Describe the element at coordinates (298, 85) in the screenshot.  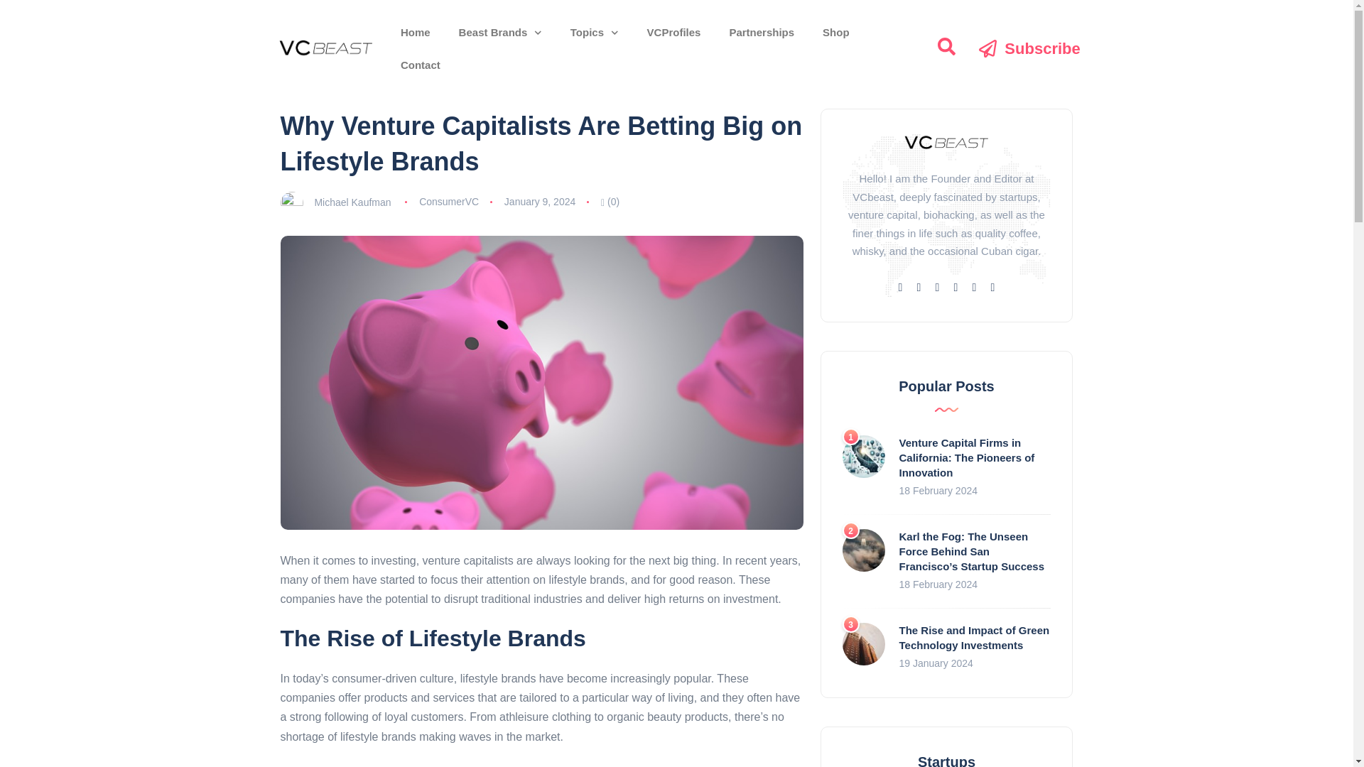
I see `Go to My Blog.` at that location.